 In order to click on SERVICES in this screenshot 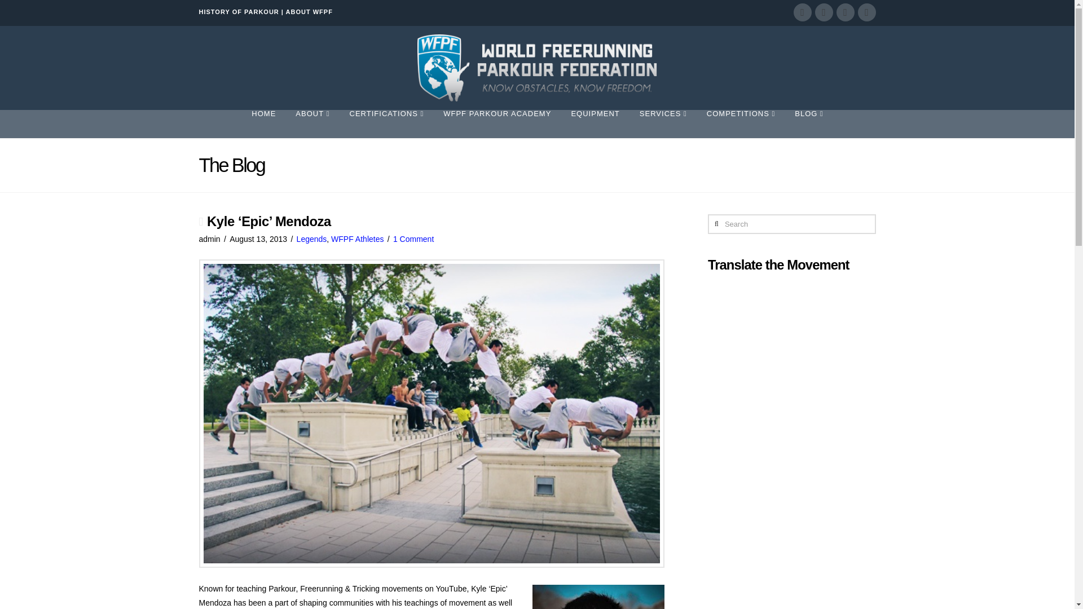, I will do `click(662, 124)`.